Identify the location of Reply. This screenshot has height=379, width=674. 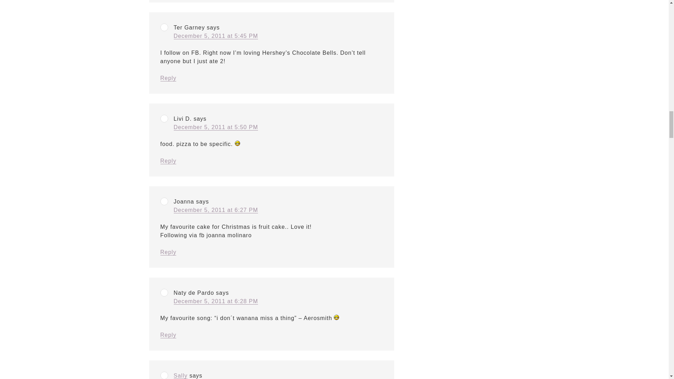
(168, 335).